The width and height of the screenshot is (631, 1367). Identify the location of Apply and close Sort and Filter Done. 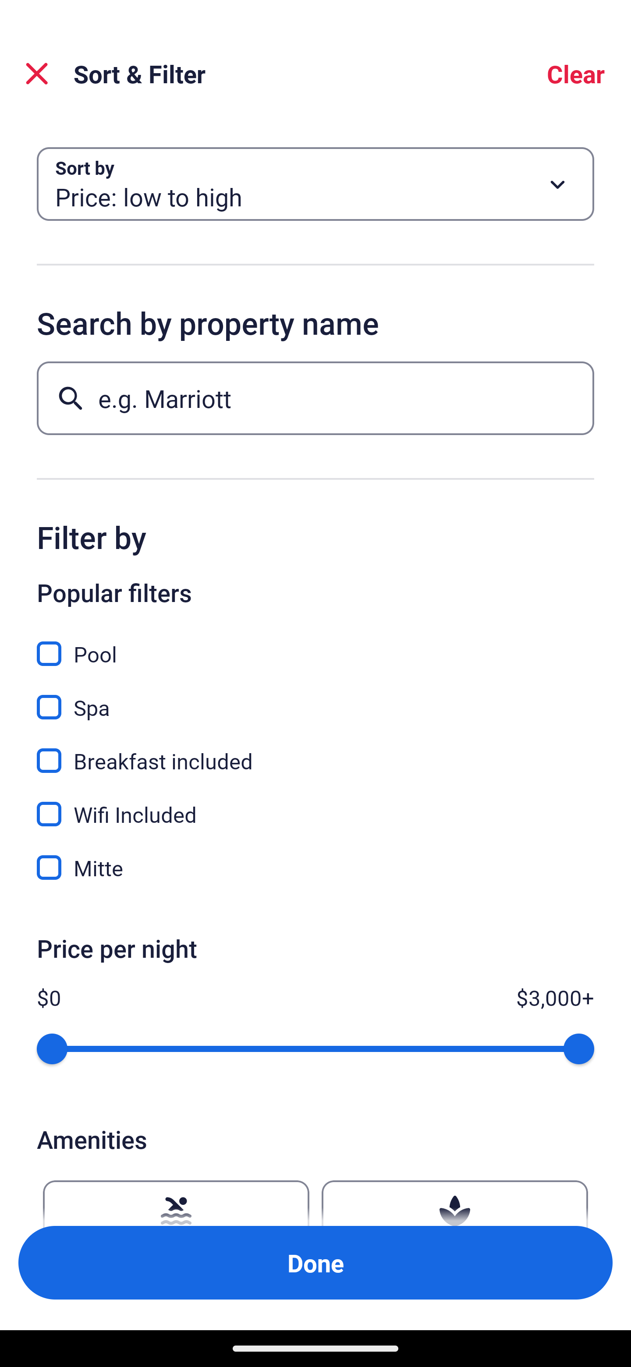
(315, 1263).